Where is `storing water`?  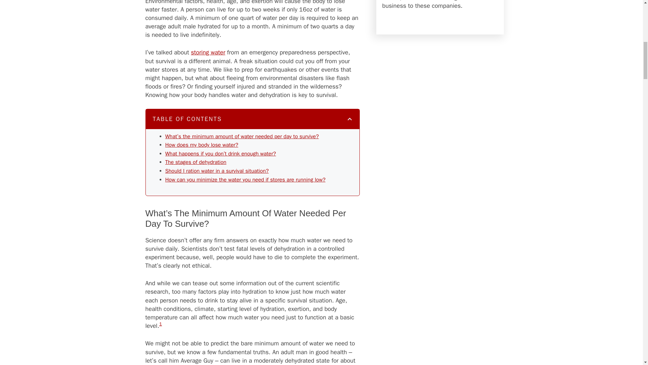 storing water is located at coordinates (208, 52).